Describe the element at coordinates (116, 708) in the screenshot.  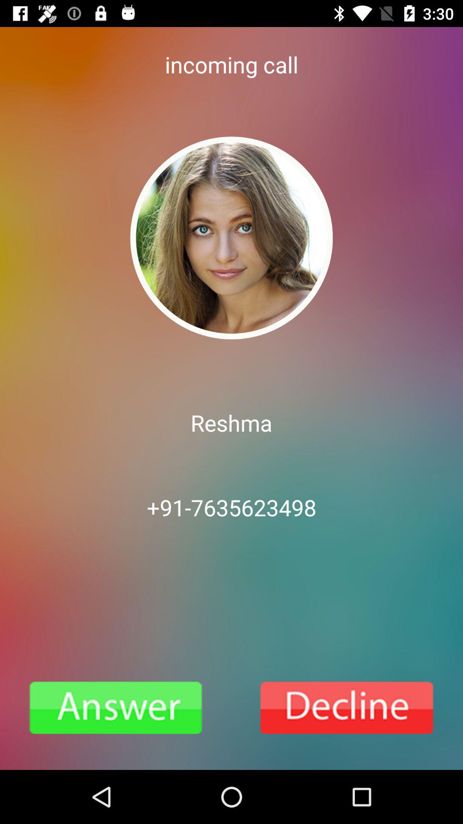
I see `answer call` at that location.